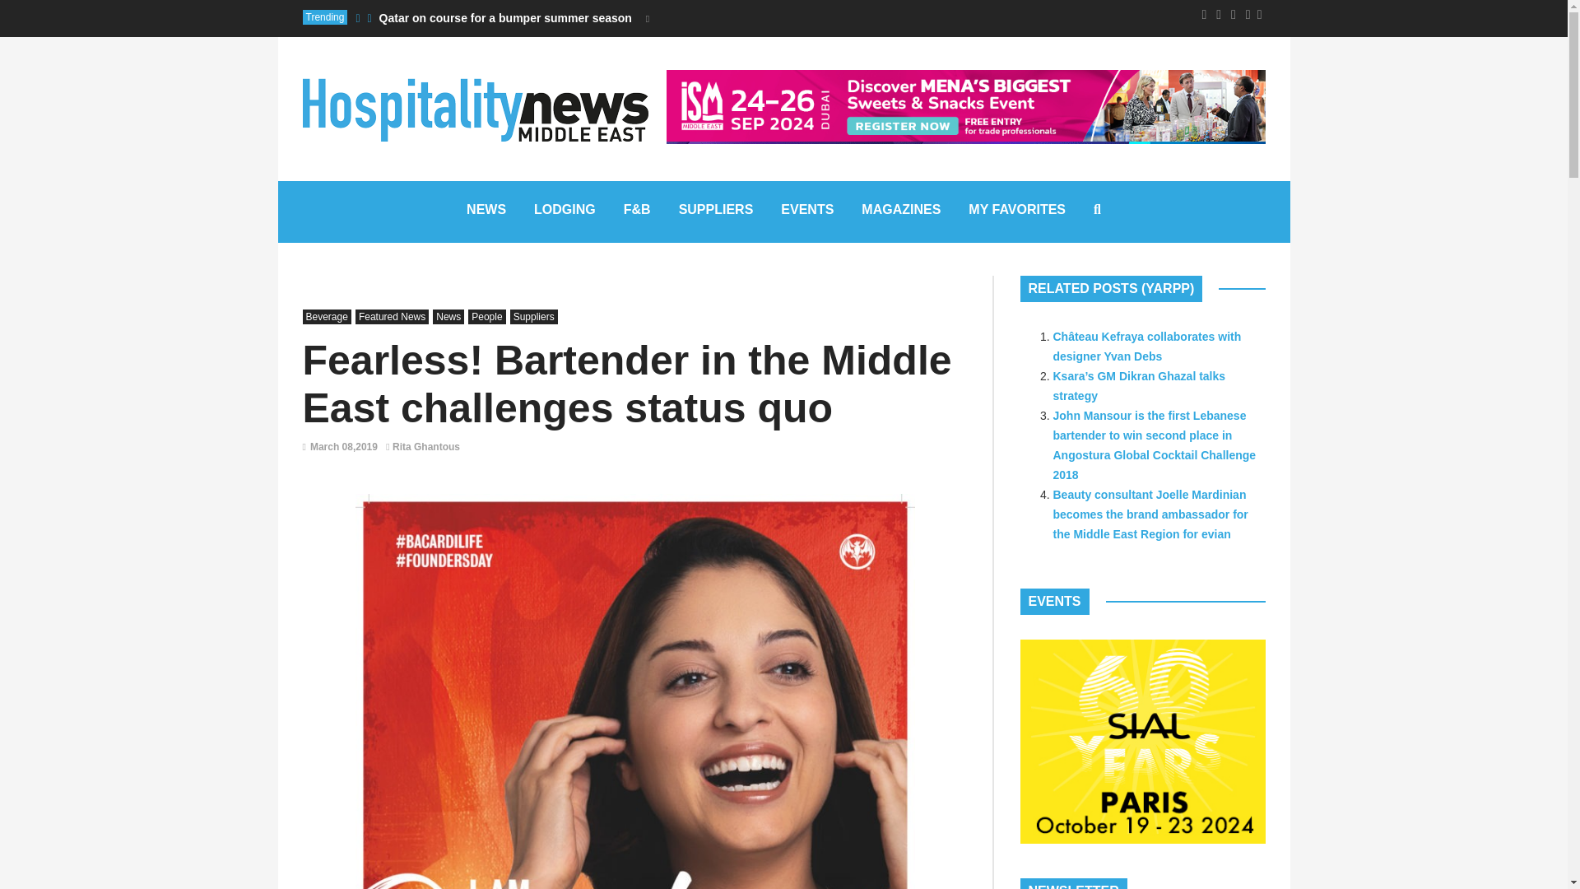 This screenshot has width=1580, height=889. Describe the element at coordinates (565, 212) in the screenshot. I see `Lodging` at that location.